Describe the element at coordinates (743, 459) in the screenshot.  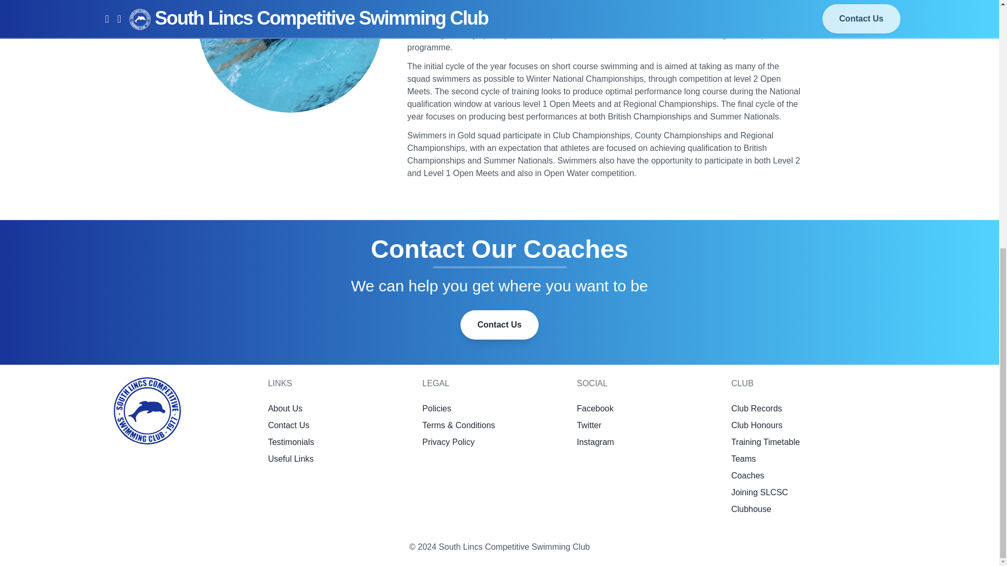
I see `Teams` at that location.